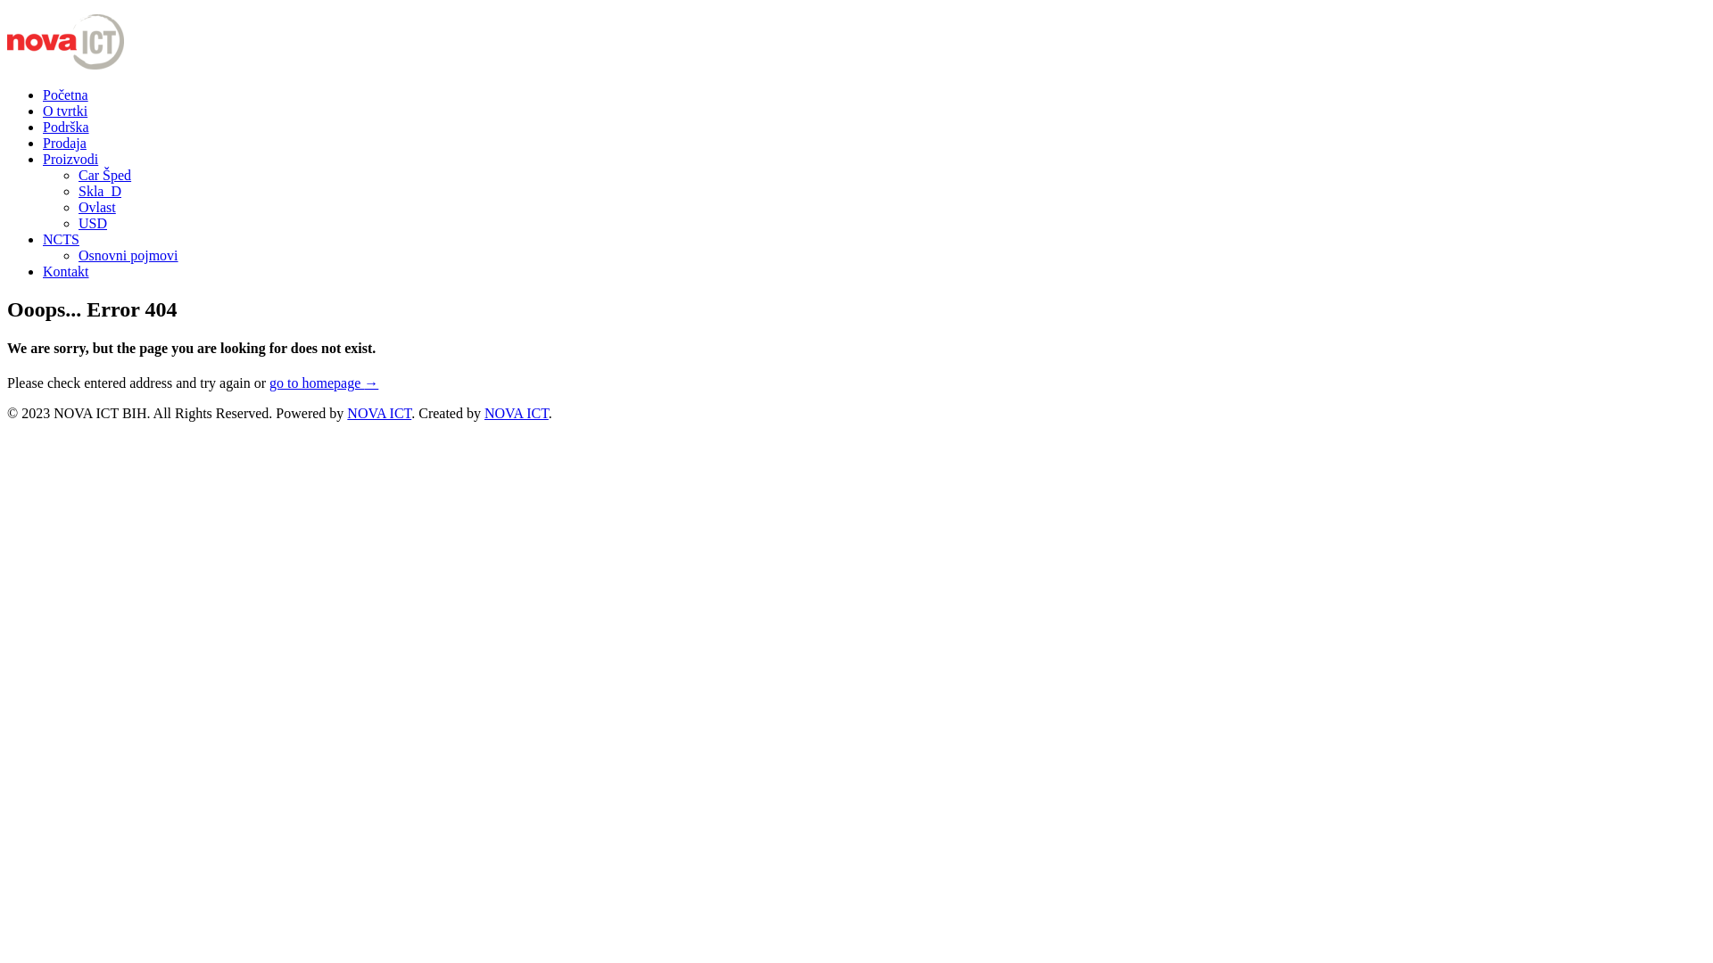 This screenshot has height=963, width=1713. Describe the element at coordinates (66, 271) in the screenshot. I see `Kontakt` at that location.